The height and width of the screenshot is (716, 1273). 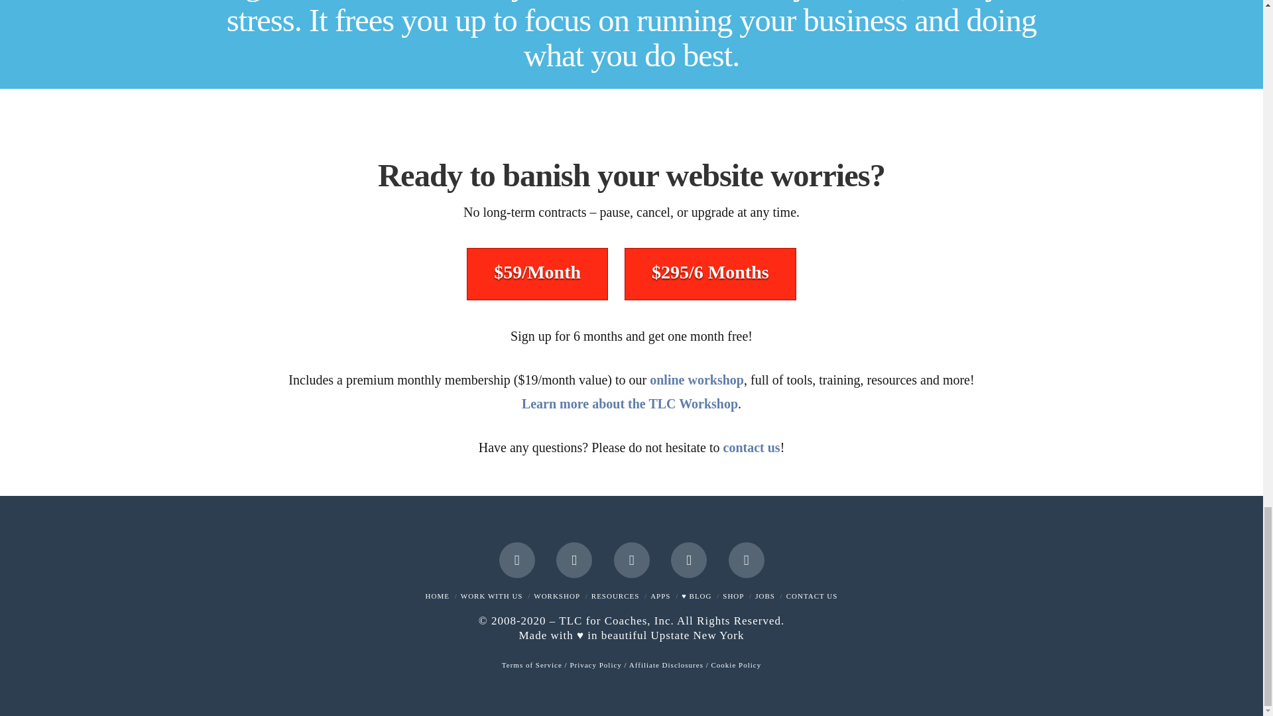 I want to click on Instagram, so click(x=688, y=560).